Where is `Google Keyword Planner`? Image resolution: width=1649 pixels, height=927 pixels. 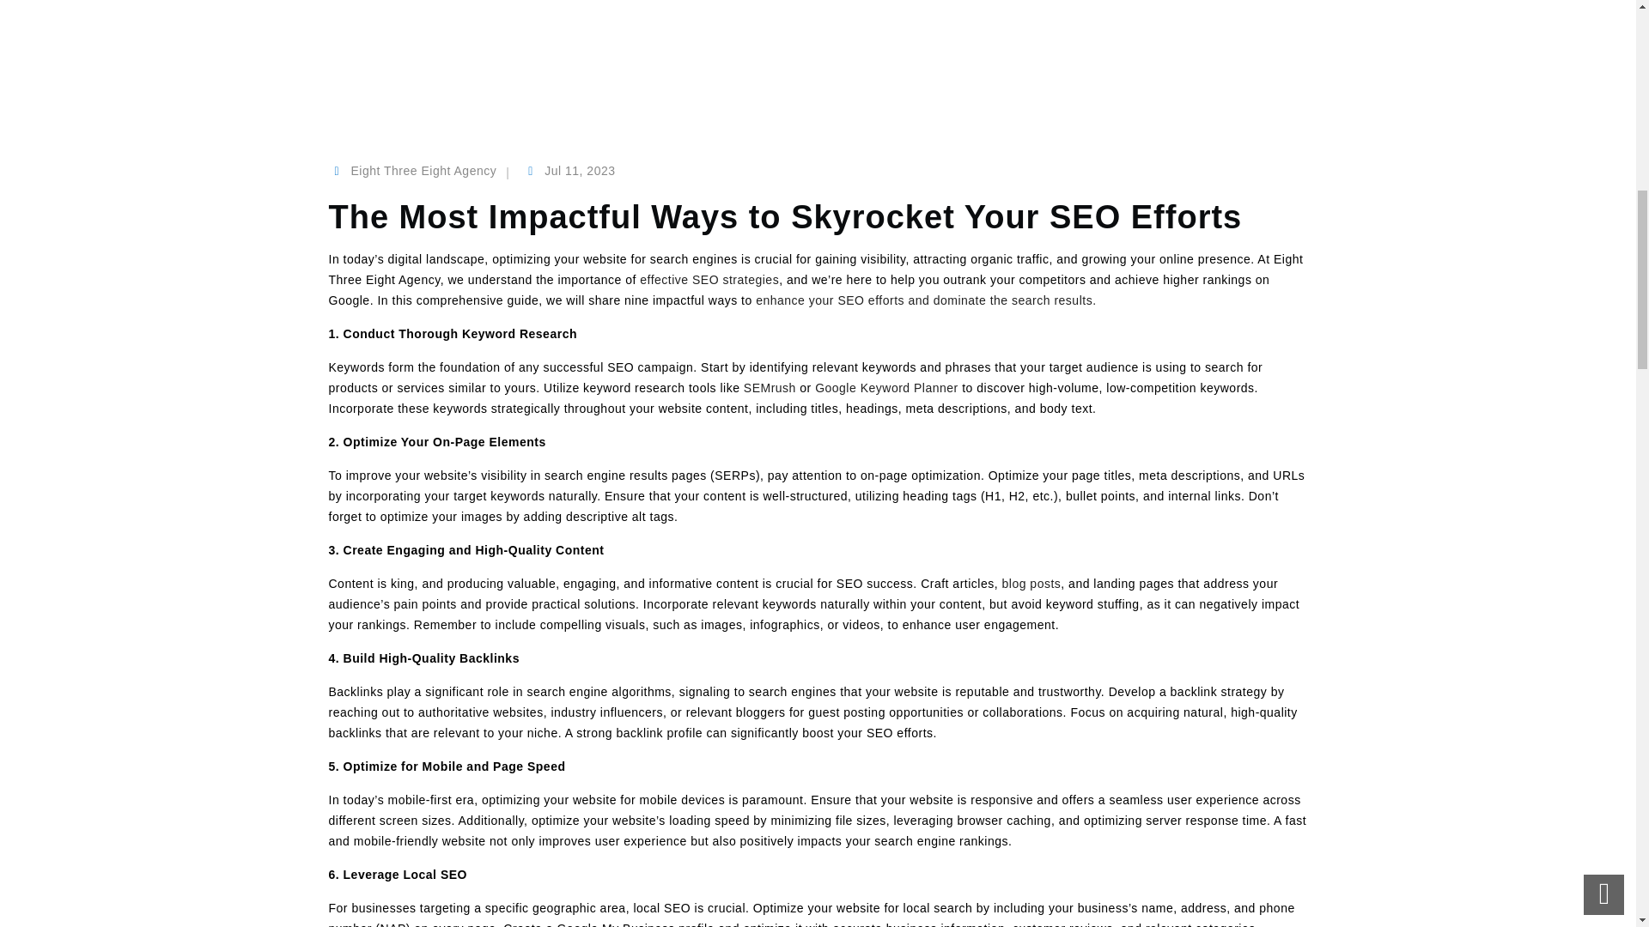 Google Keyword Planner is located at coordinates (886, 388).